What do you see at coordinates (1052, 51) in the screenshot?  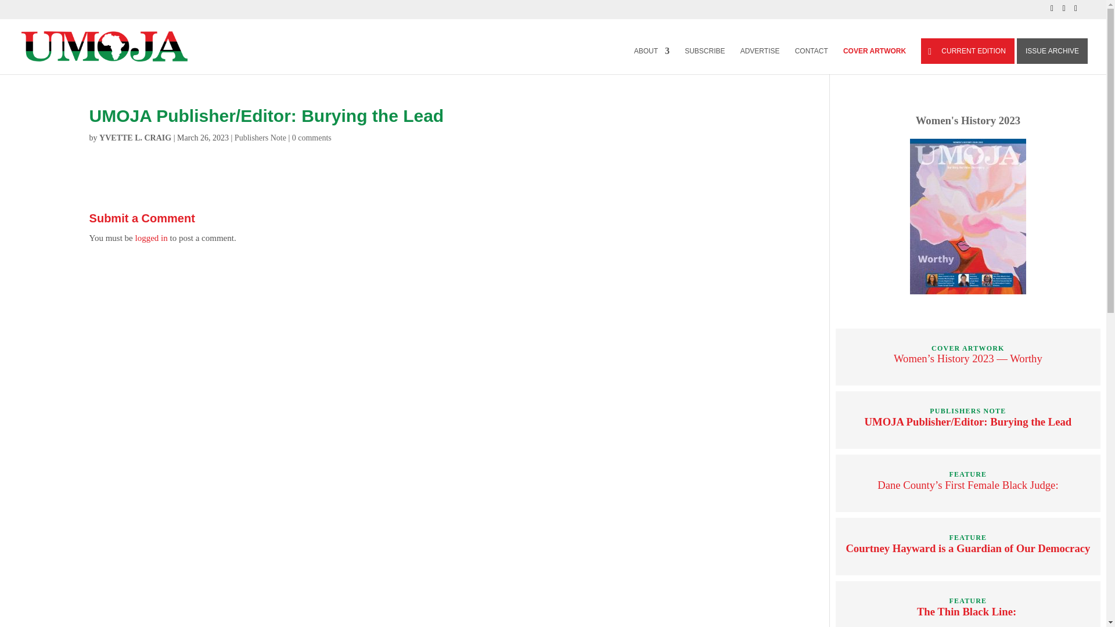 I see `ISSUE ARCHIVE` at bounding box center [1052, 51].